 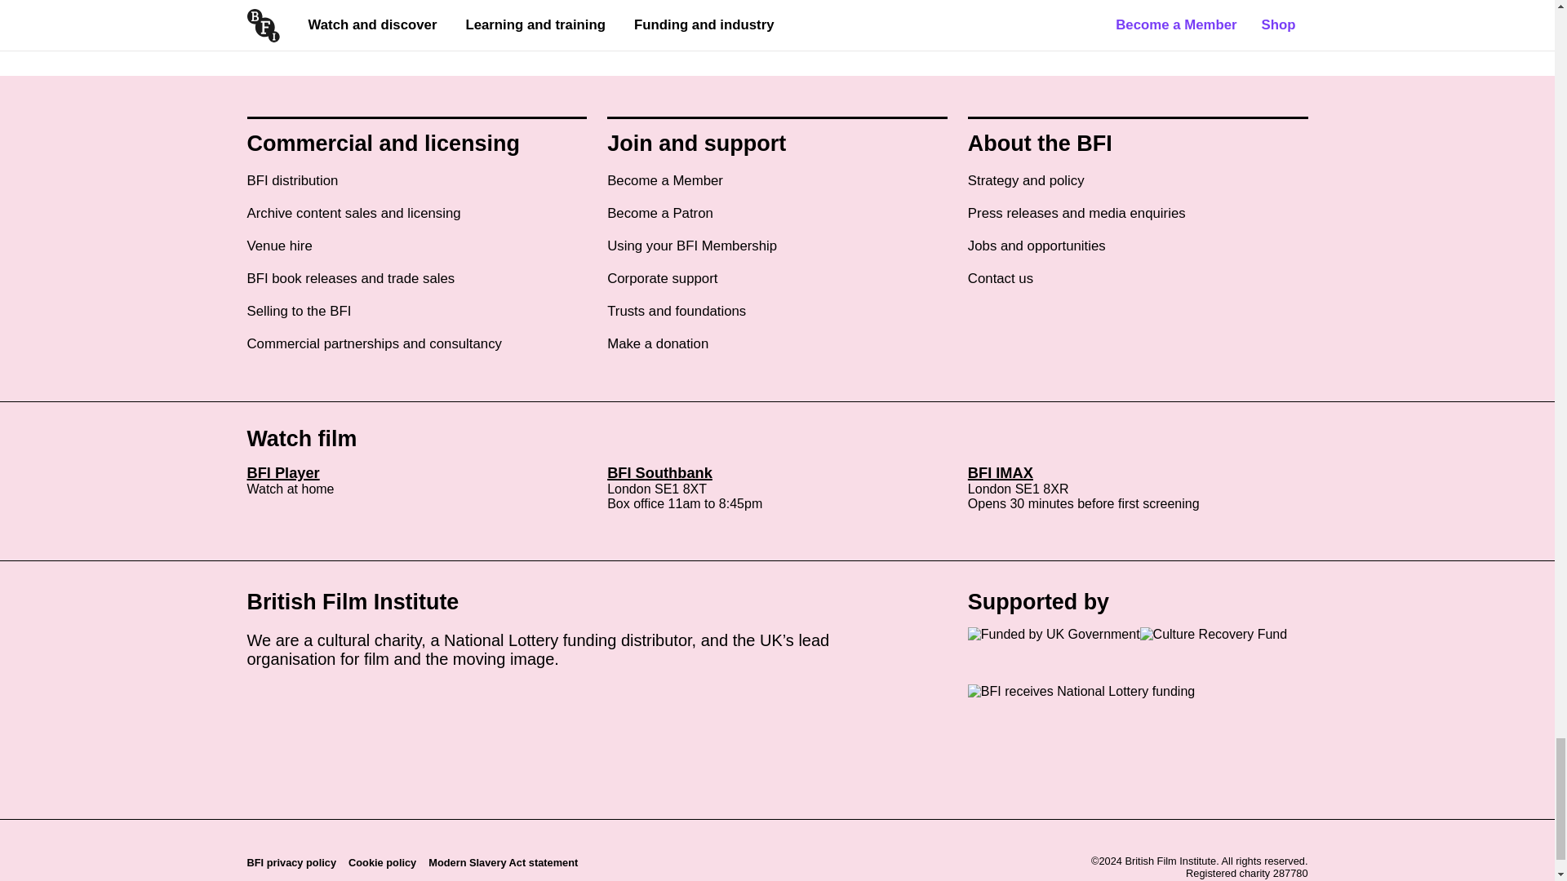 What do you see at coordinates (347, 706) in the screenshot?
I see `View our LinkedIn` at bounding box center [347, 706].